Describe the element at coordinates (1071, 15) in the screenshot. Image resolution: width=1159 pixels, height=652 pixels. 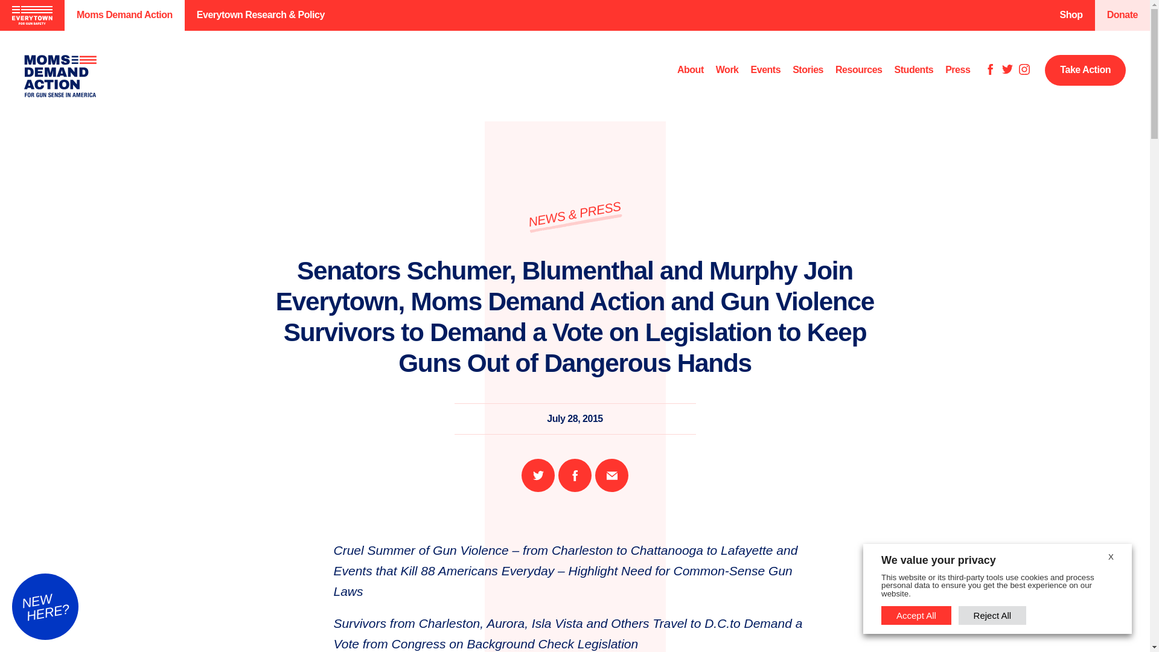
I see `Shop` at that location.